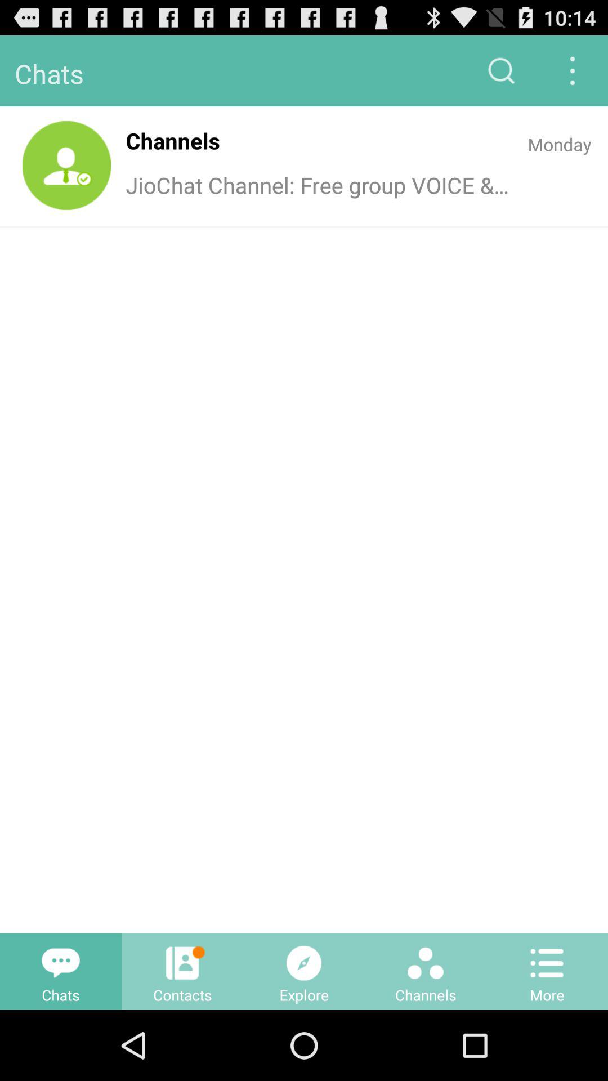  Describe the element at coordinates (66, 166) in the screenshot. I see `select the icon to the left of channels` at that location.